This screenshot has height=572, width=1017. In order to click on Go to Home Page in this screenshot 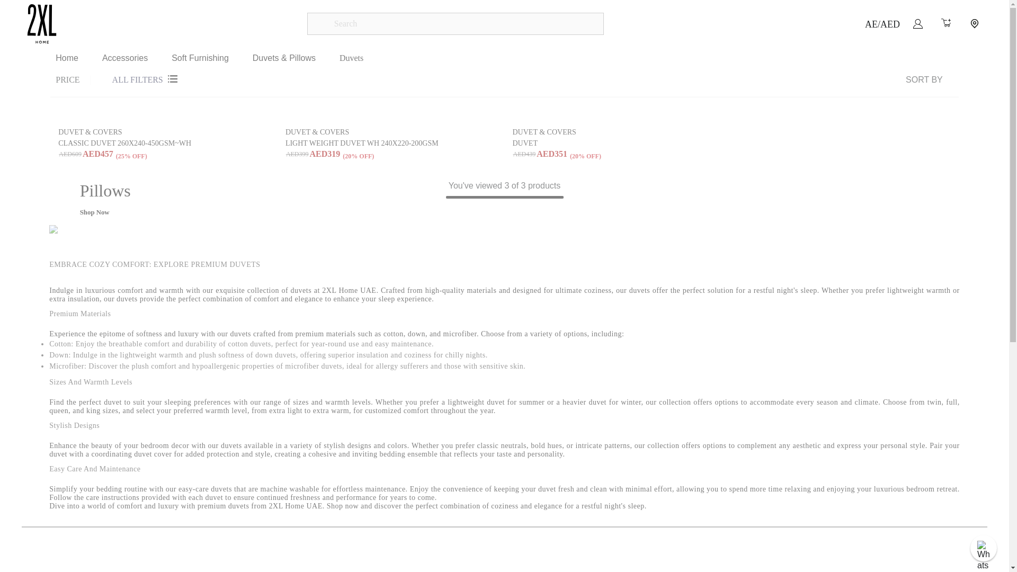, I will do `click(67, 58)`.